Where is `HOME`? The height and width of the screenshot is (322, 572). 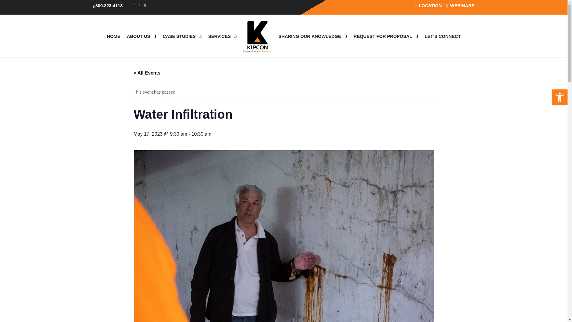
HOME is located at coordinates (114, 44).